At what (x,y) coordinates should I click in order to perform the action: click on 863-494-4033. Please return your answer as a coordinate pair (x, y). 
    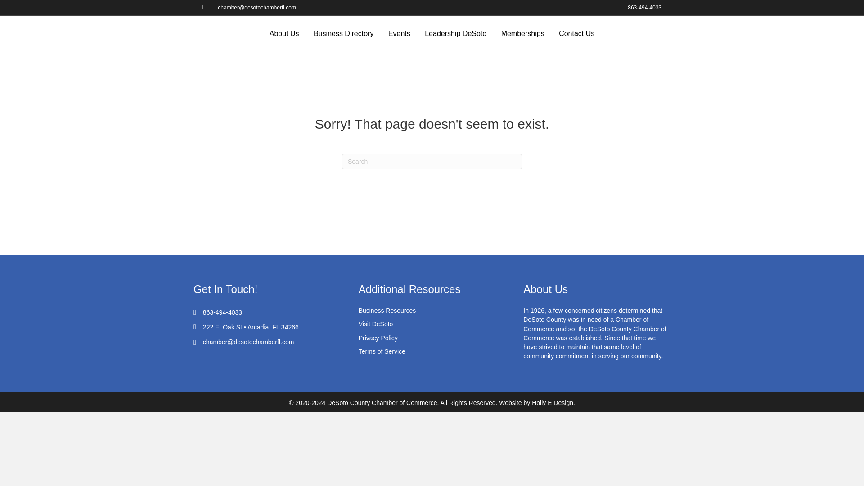
    Looking at the image, I should click on (222, 312).